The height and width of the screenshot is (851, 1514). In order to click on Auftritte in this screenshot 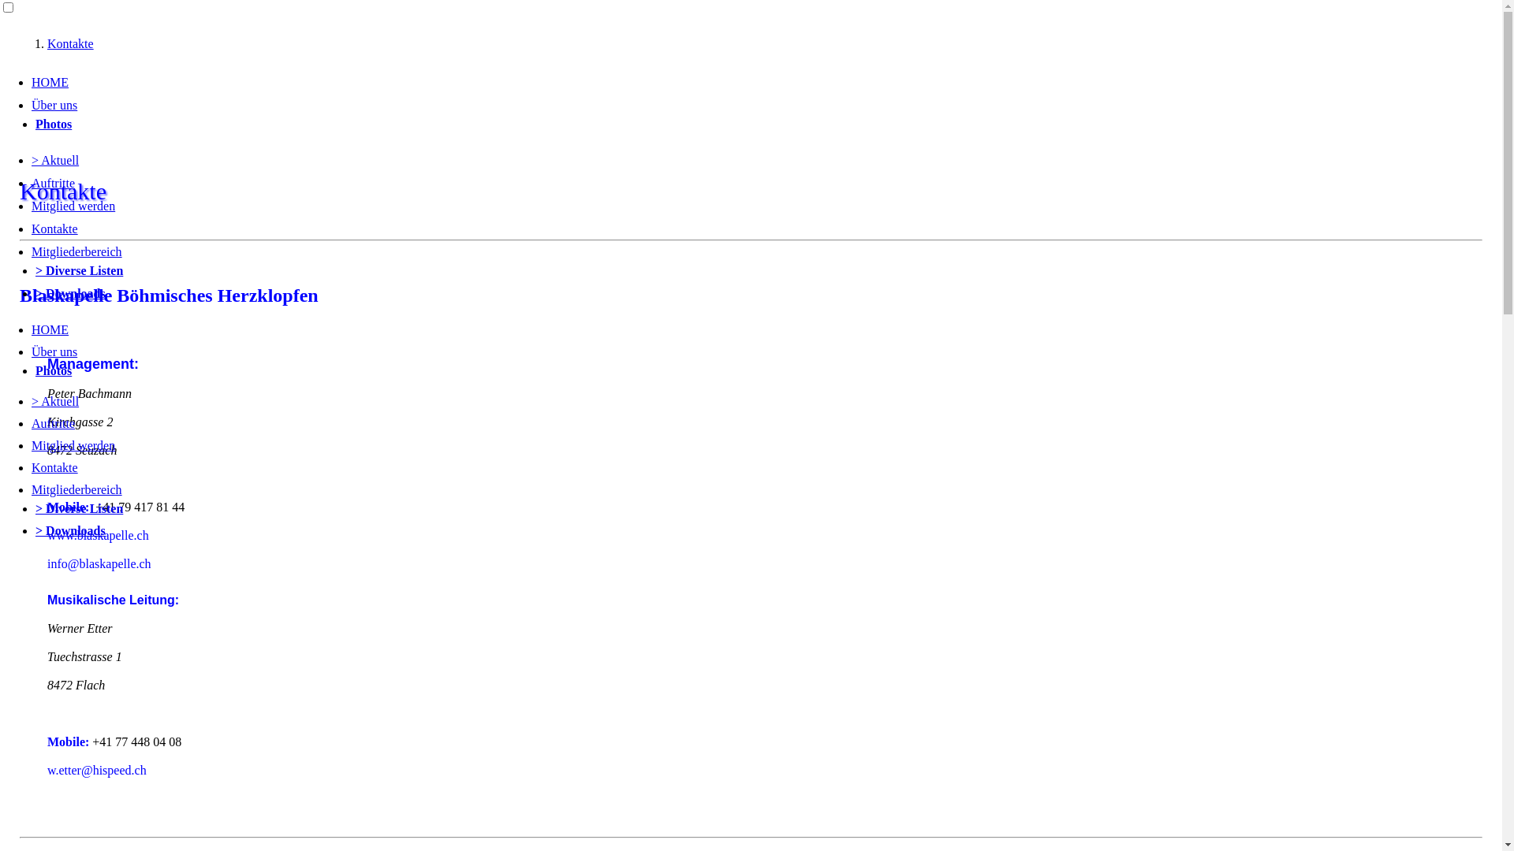, I will do `click(54, 183)`.